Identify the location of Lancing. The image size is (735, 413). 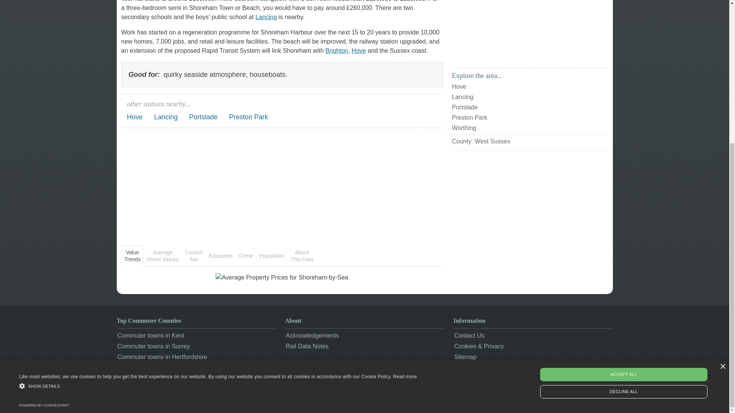
(166, 117).